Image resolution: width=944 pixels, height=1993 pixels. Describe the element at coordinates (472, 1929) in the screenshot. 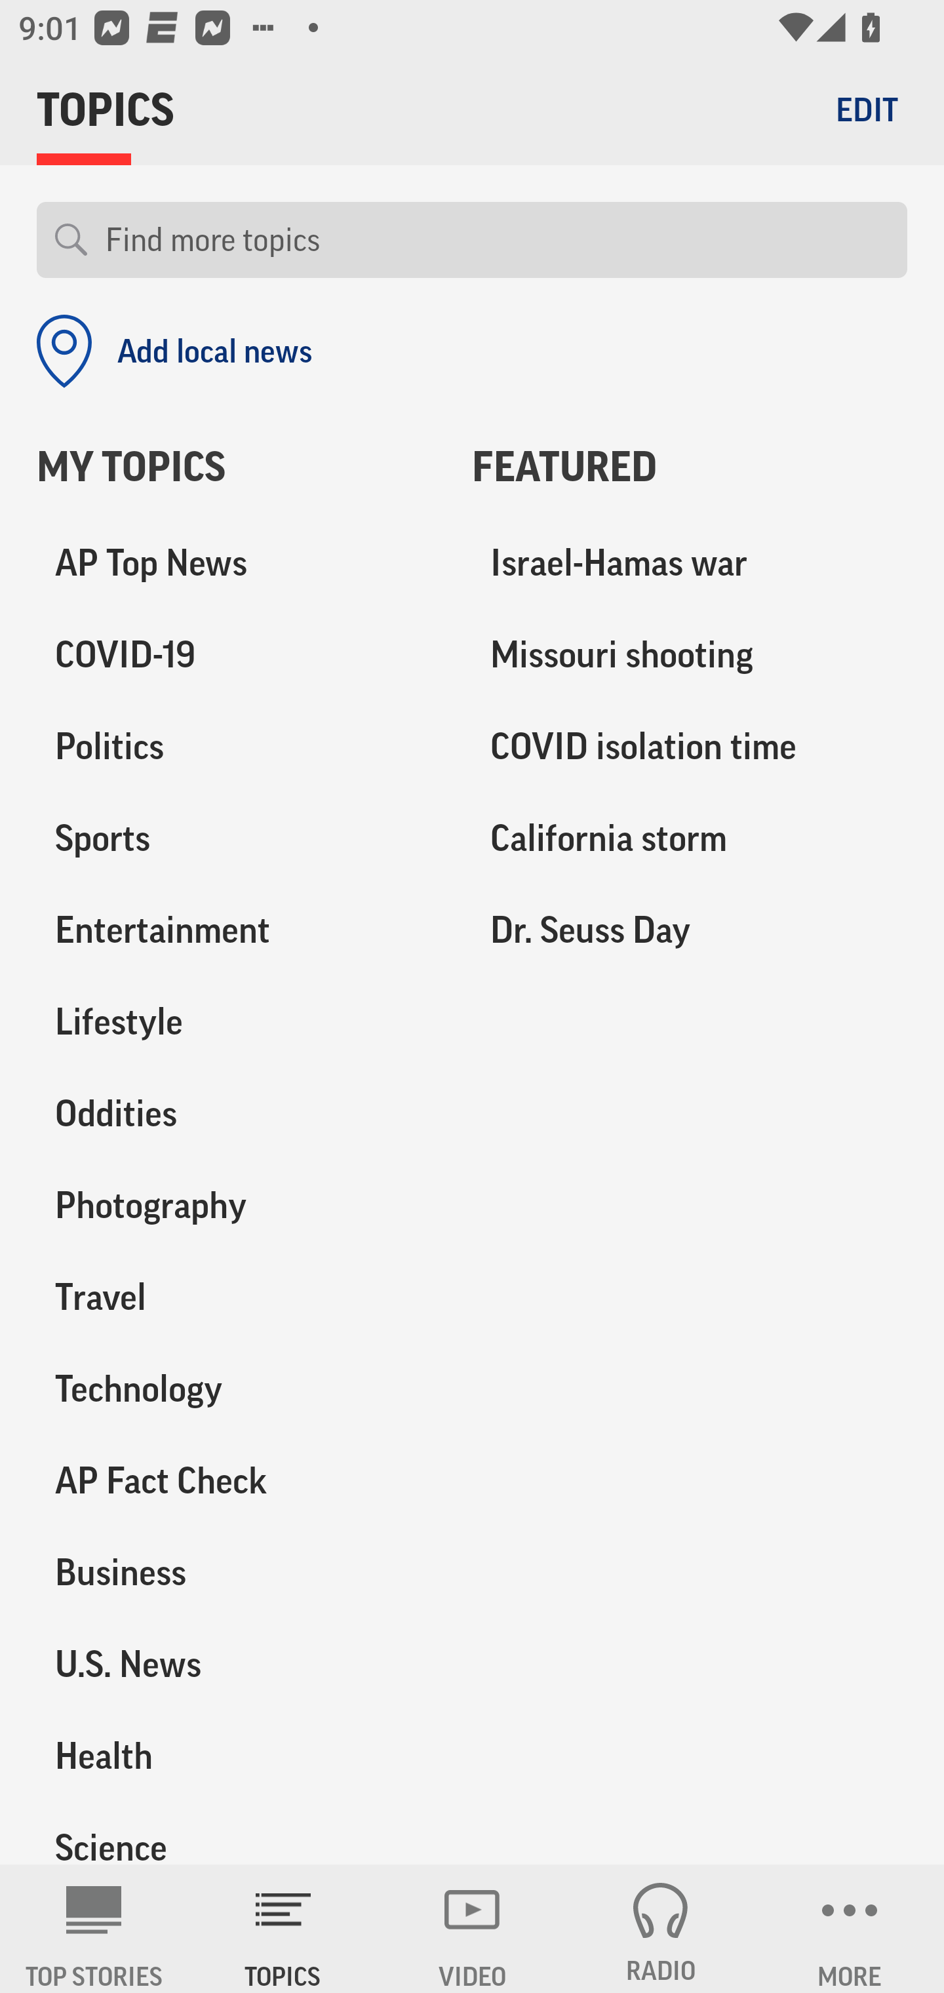

I see `VIDEO` at that location.